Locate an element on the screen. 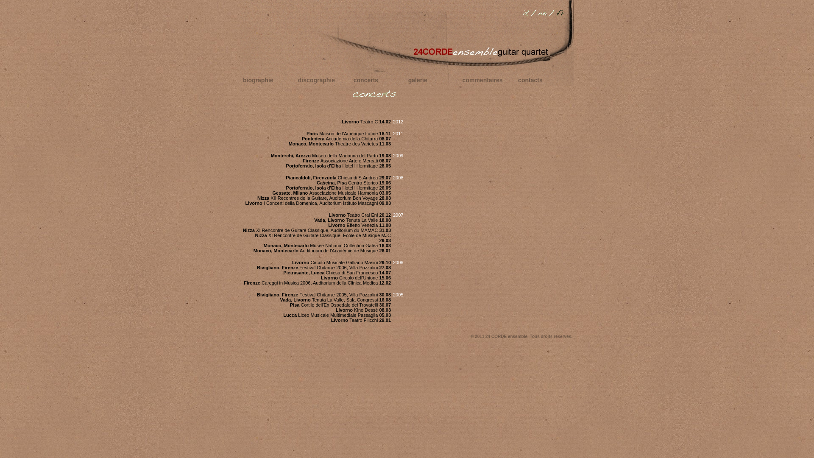 This screenshot has width=814, height=458. commentaires is located at coordinates (482, 80).